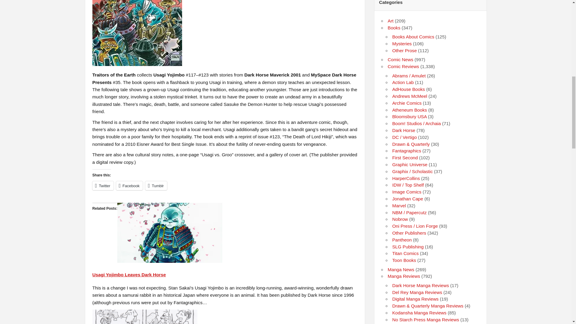 The image size is (576, 324). Describe the element at coordinates (103, 185) in the screenshot. I see `Twitter` at that location.